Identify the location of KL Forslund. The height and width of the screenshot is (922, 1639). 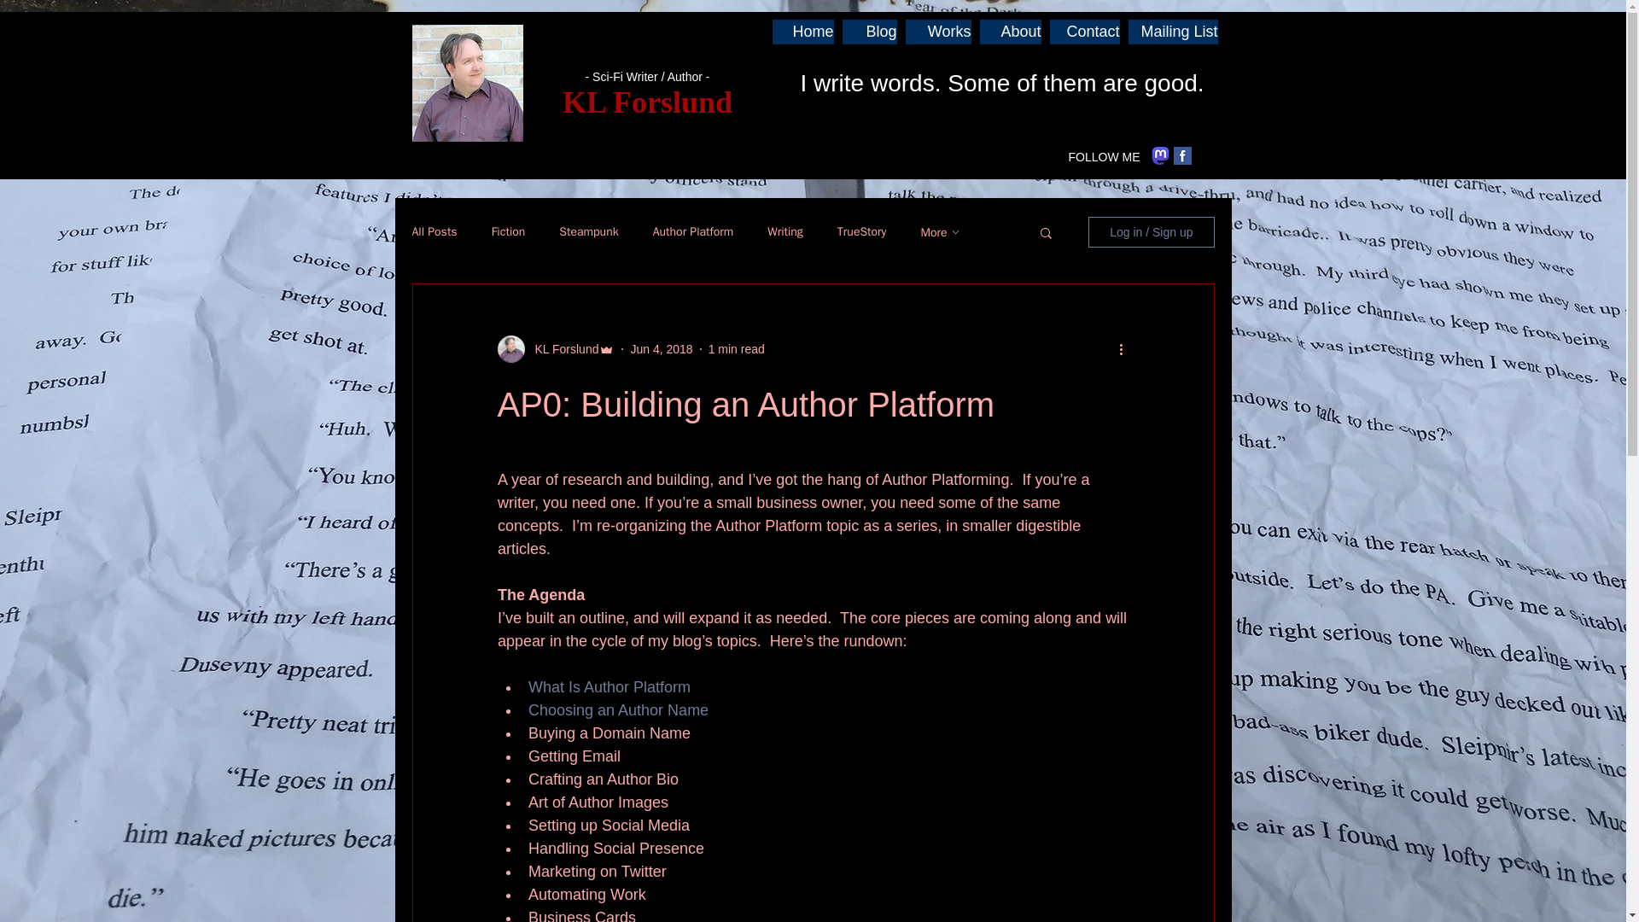
(647, 102).